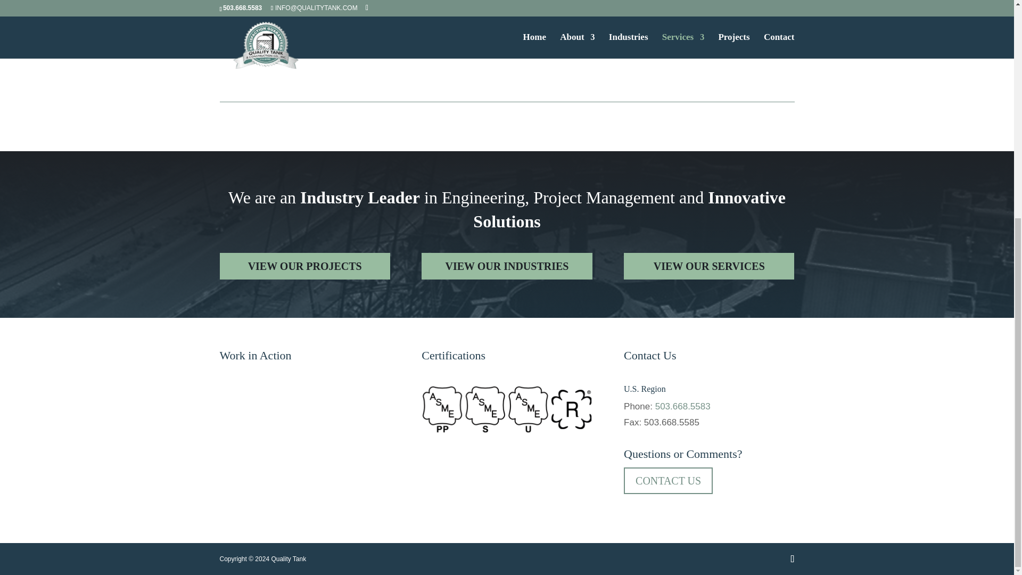 The height and width of the screenshot is (575, 1022). Describe the element at coordinates (506, 266) in the screenshot. I see `VIEW OUR INDUSTRIES` at that location.